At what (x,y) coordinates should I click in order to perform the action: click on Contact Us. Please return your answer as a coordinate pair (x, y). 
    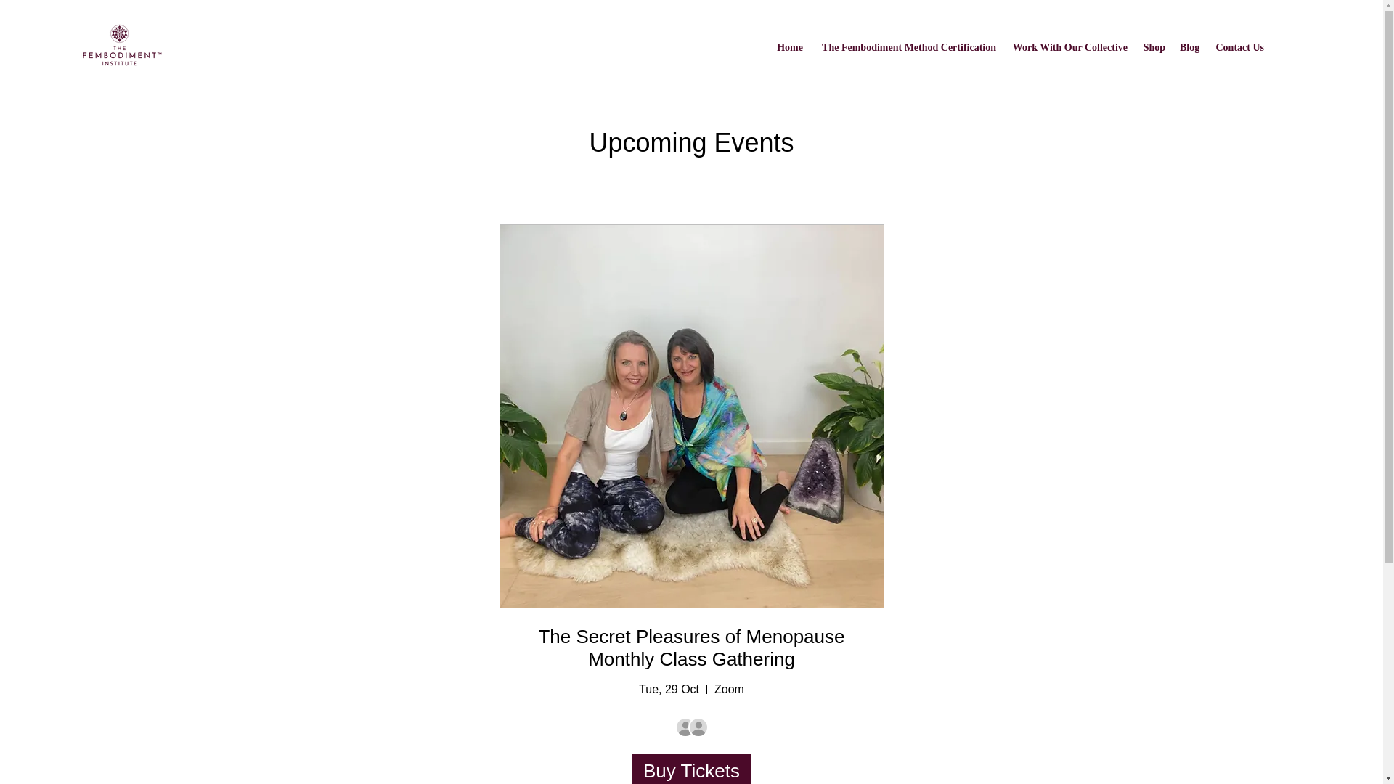
    Looking at the image, I should click on (1239, 48).